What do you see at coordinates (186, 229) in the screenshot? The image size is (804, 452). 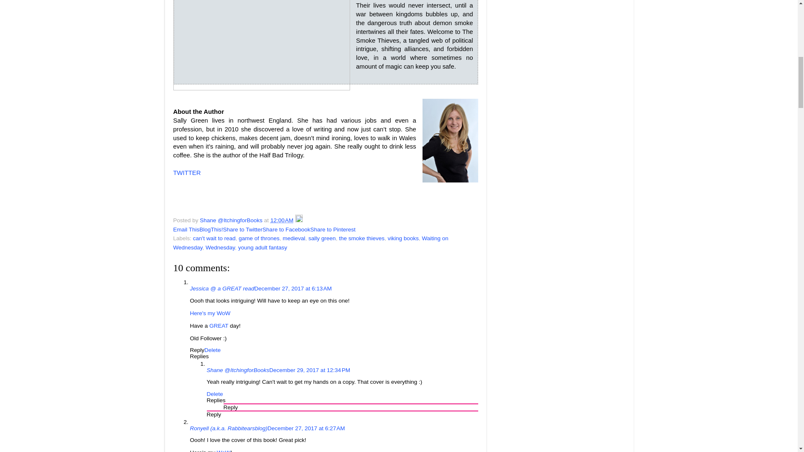 I see `Email This` at bounding box center [186, 229].